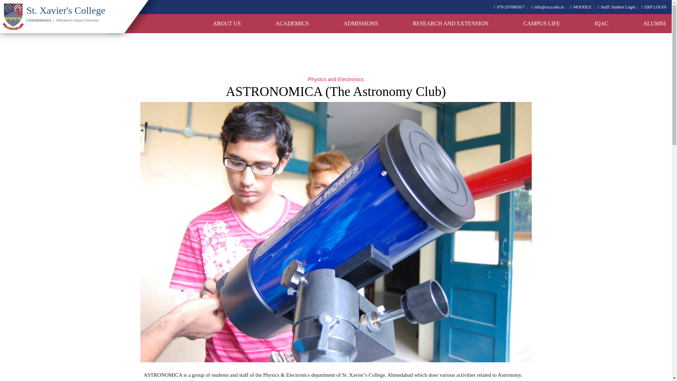  What do you see at coordinates (542, 24) in the screenshot?
I see `CAMPUS LIFE` at bounding box center [542, 24].